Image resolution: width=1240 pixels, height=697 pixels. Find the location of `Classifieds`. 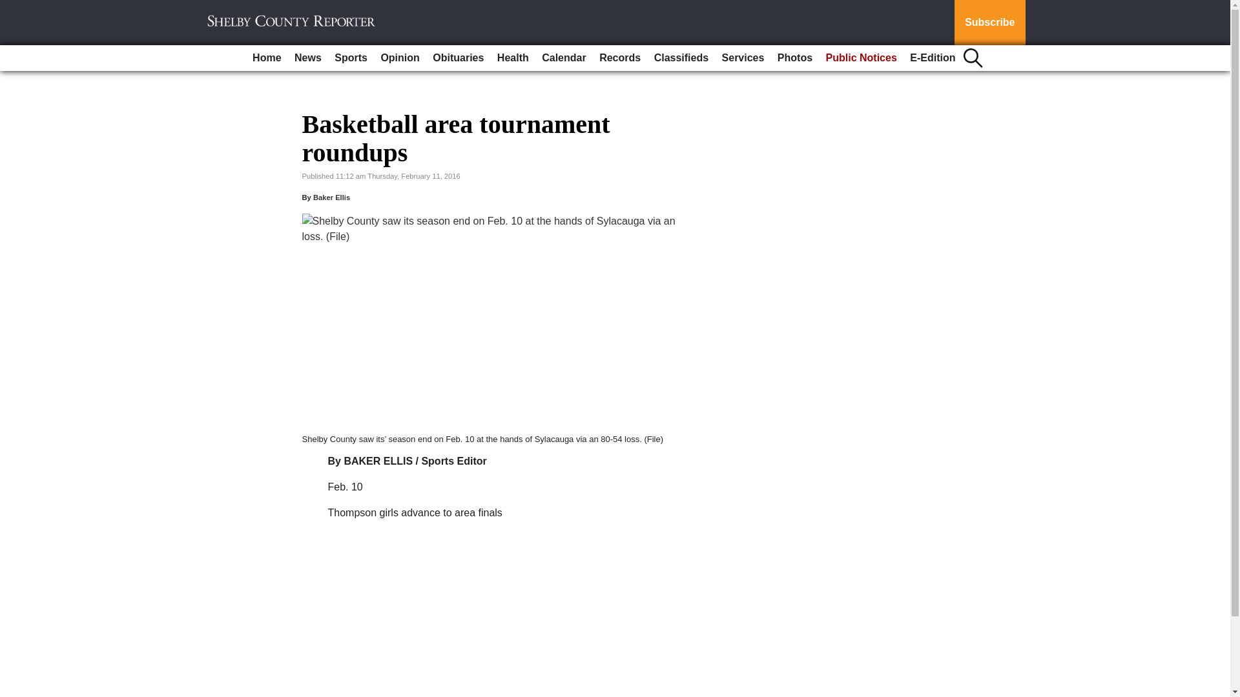

Classifieds is located at coordinates (681, 58).